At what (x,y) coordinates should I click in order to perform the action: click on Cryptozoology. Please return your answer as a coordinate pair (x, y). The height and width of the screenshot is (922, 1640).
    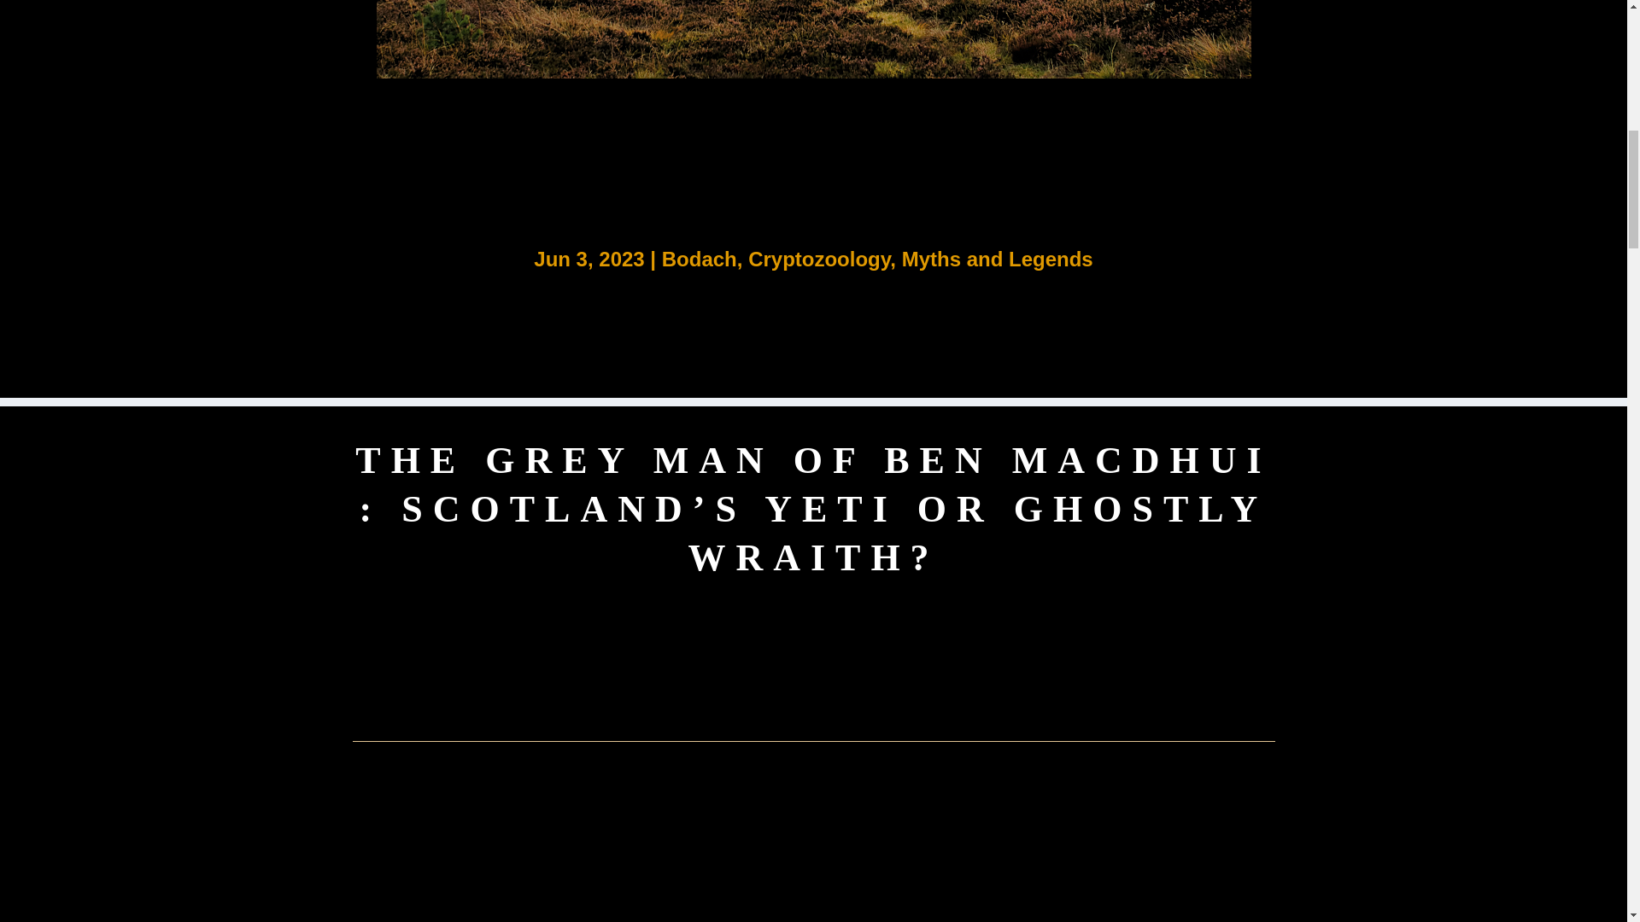
    Looking at the image, I should click on (818, 260).